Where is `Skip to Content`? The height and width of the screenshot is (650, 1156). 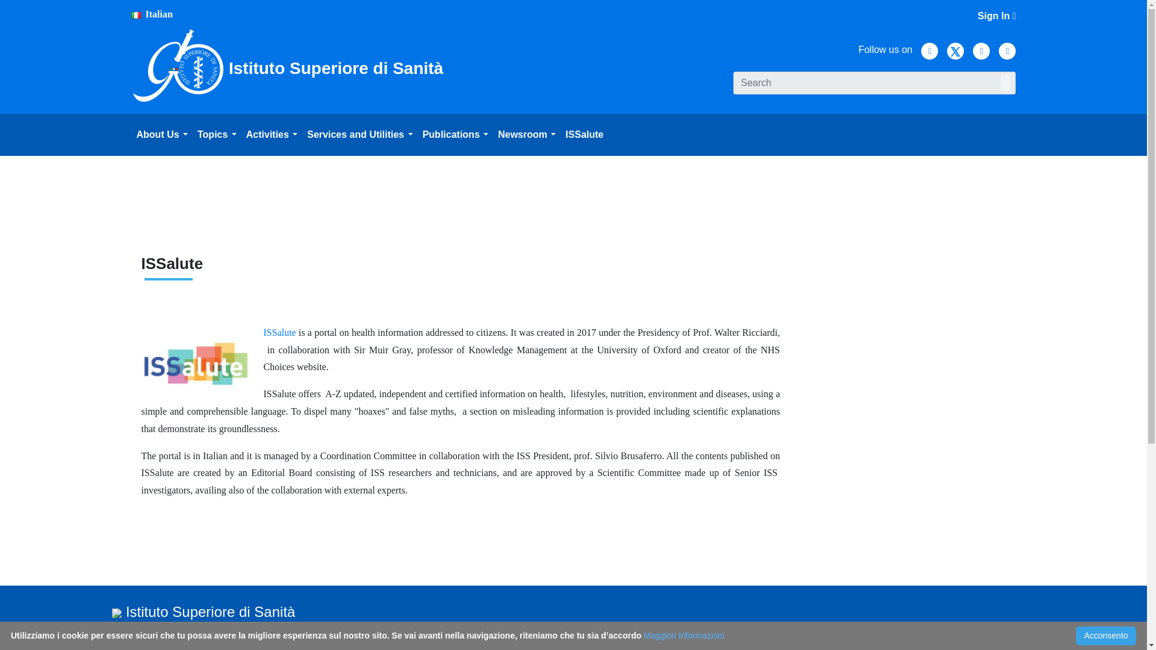 Skip to Content is located at coordinates (28, 5).